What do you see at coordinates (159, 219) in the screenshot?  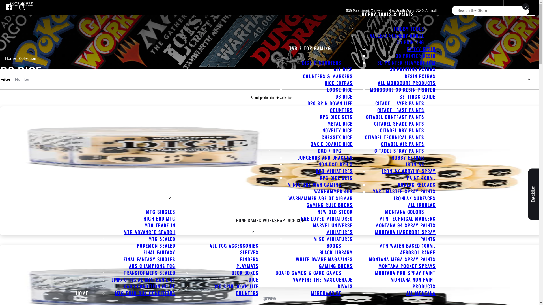 I see `HIGH END MTG` at bounding box center [159, 219].